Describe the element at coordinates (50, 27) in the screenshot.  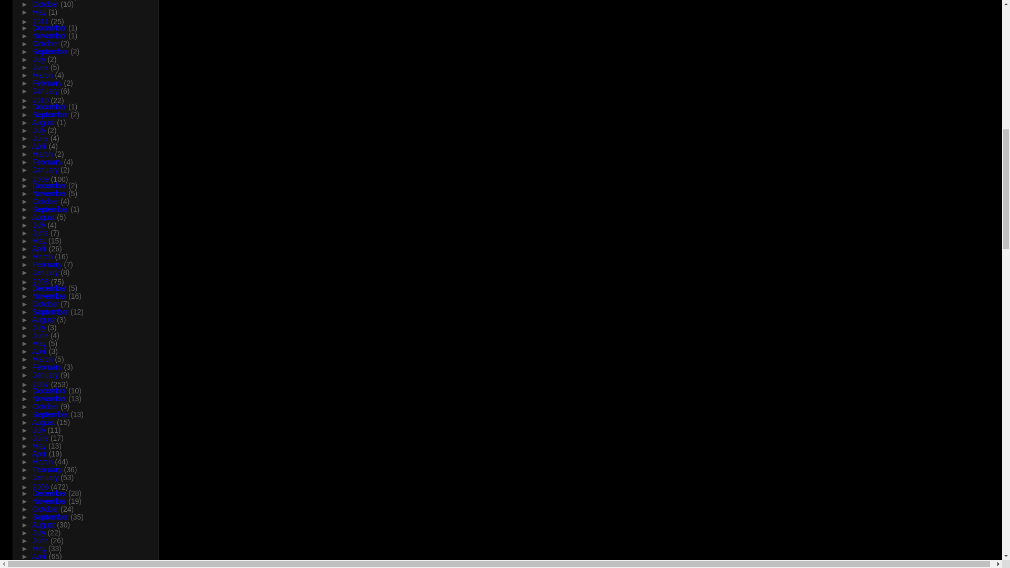
I see `December` at that location.